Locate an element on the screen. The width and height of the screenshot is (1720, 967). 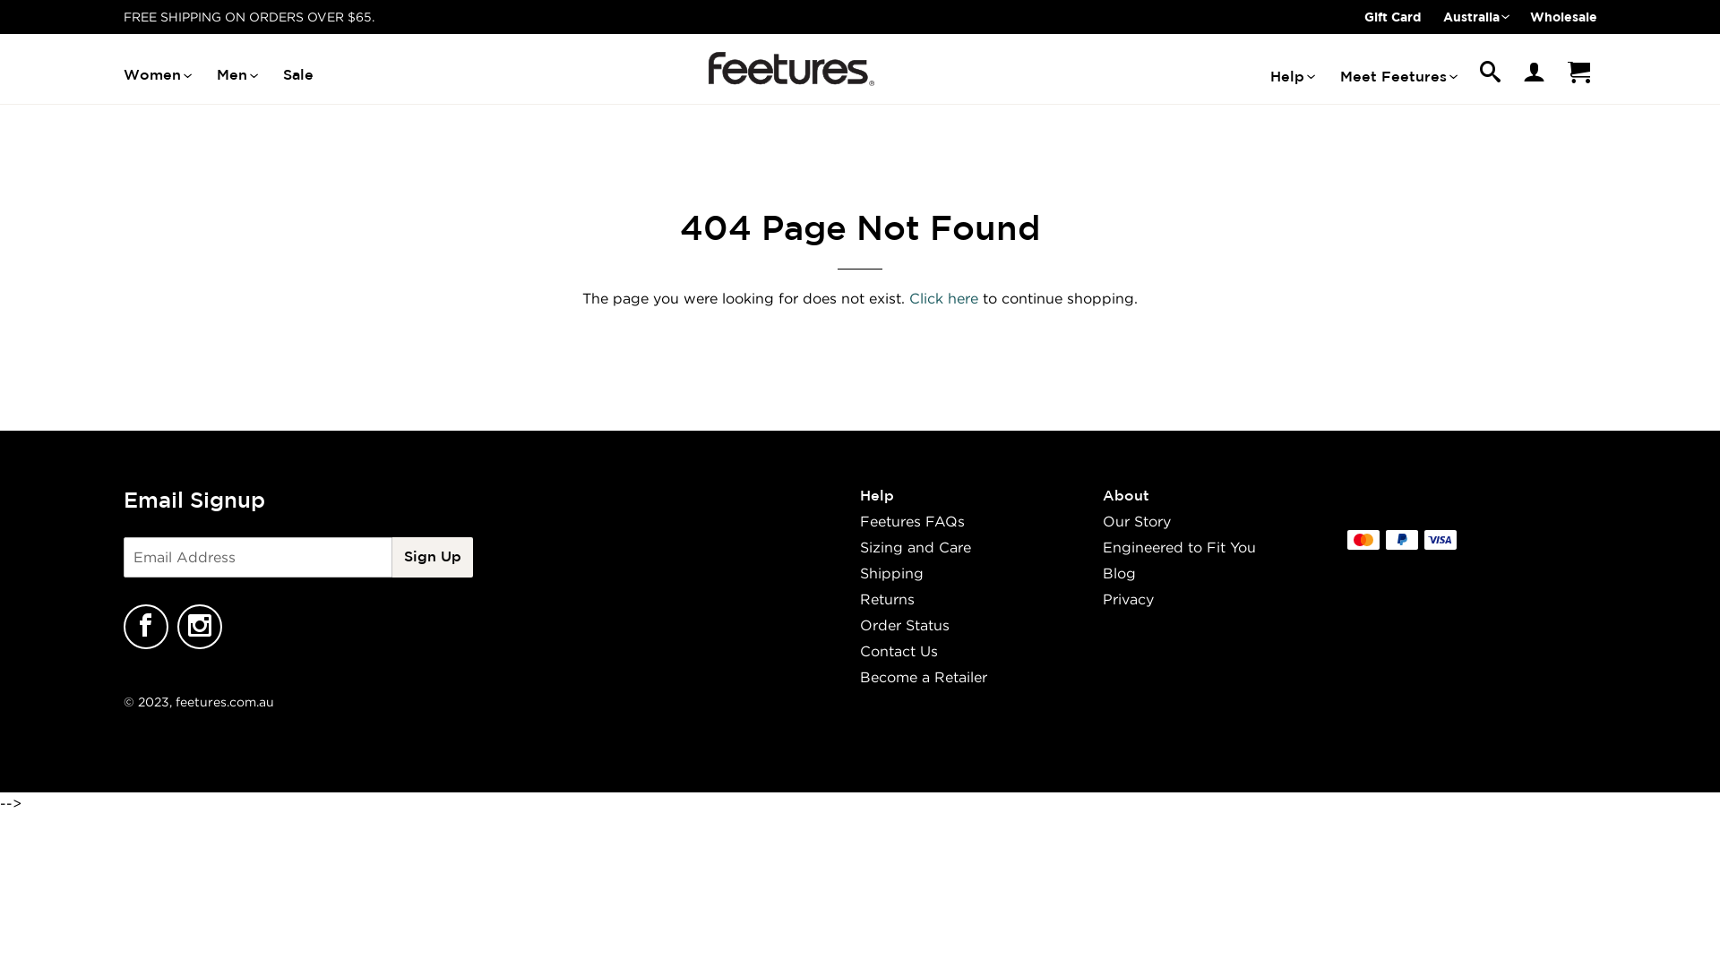
Contact Us is located at coordinates (899, 651).